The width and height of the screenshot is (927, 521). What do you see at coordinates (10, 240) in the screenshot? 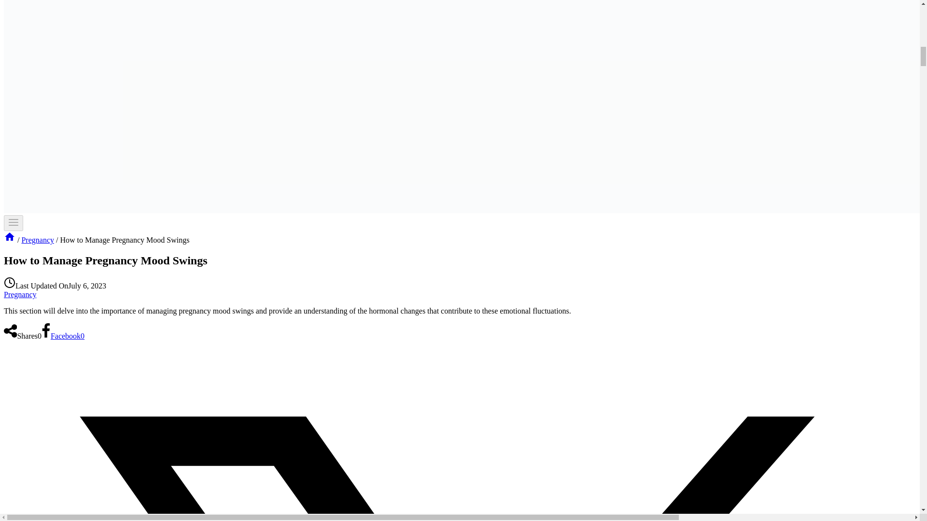
I see `Home` at bounding box center [10, 240].